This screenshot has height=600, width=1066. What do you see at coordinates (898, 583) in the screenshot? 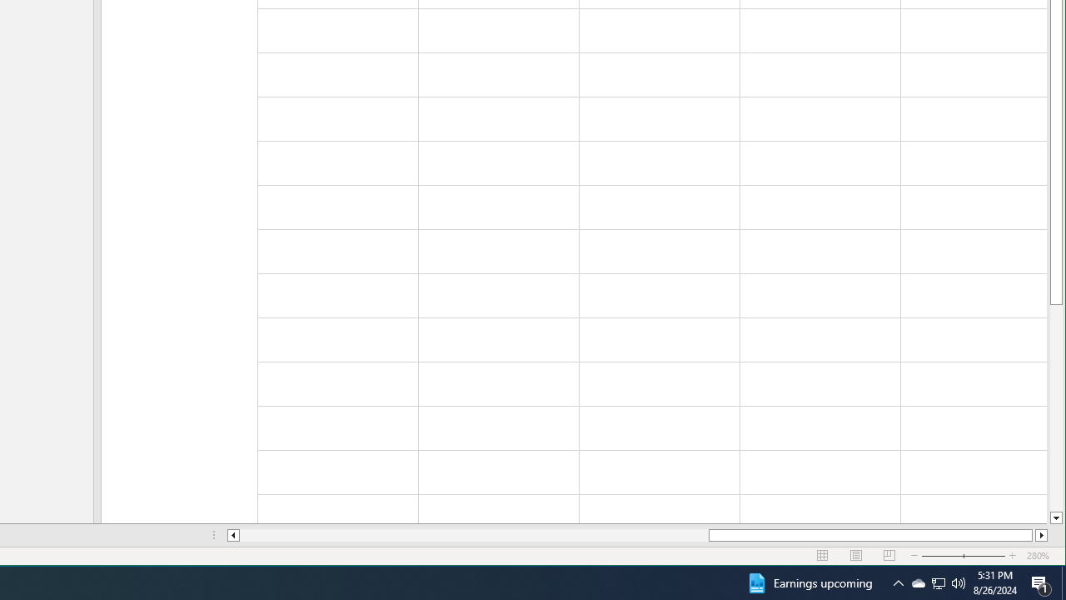
I see `Show desktop` at bounding box center [898, 583].